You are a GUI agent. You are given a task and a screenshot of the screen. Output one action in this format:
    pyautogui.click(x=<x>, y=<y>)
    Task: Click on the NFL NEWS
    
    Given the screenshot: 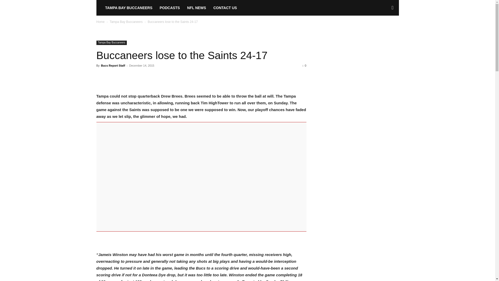 What is the action you would take?
    pyautogui.click(x=196, y=8)
    